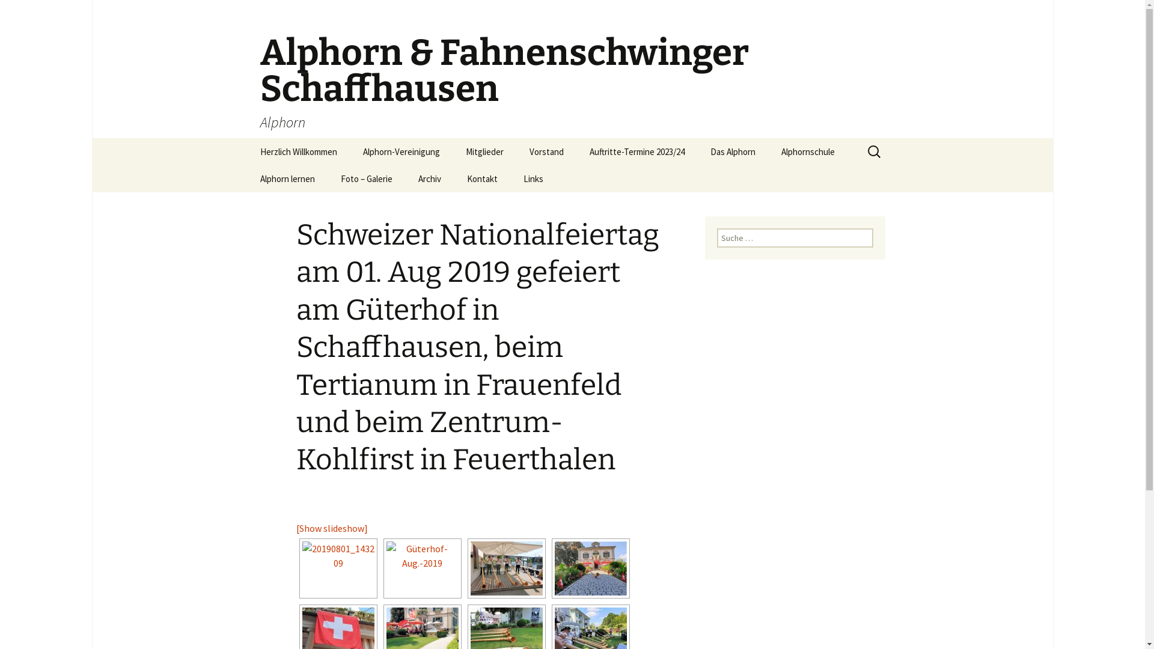  Describe the element at coordinates (533, 179) in the screenshot. I see `Links` at that location.